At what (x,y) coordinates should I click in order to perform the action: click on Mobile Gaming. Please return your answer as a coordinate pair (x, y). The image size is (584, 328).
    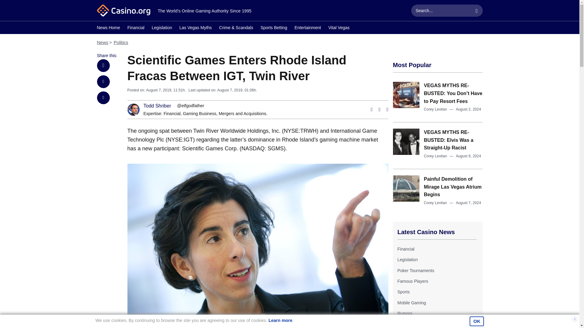
    Looking at the image, I should click on (411, 303).